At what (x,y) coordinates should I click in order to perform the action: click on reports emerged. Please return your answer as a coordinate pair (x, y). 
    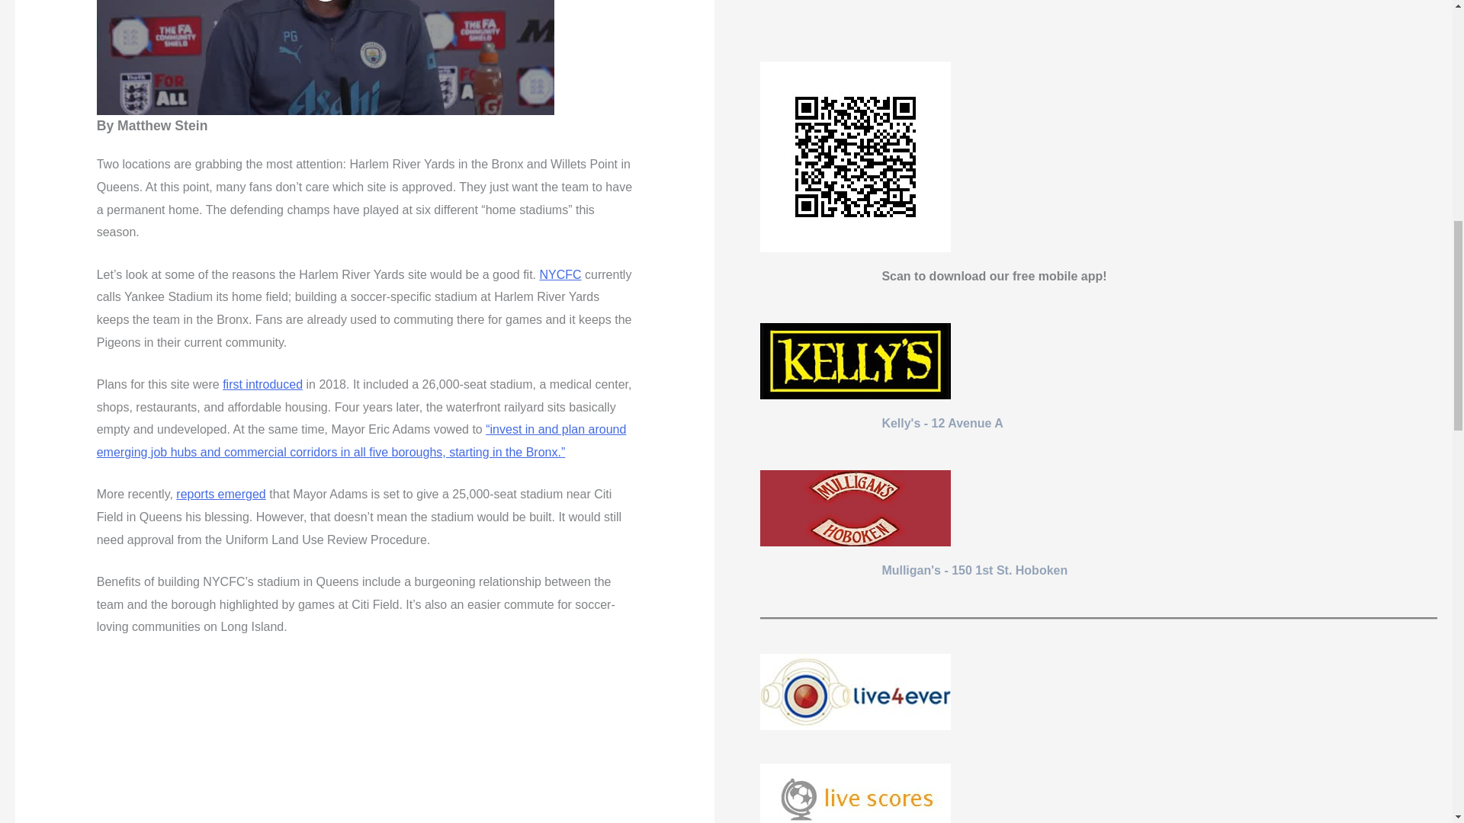
    Looking at the image, I should click on (220, 494).